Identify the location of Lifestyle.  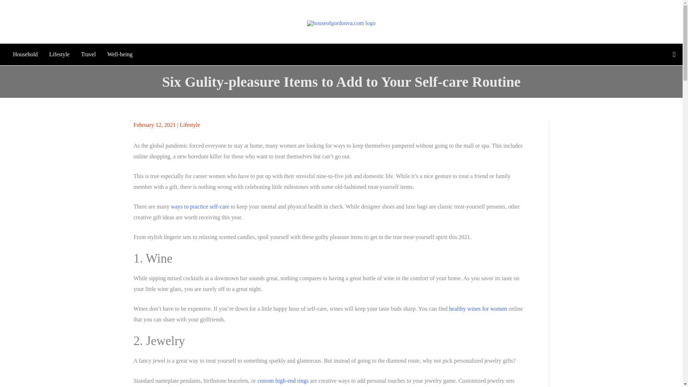
(190, 125).